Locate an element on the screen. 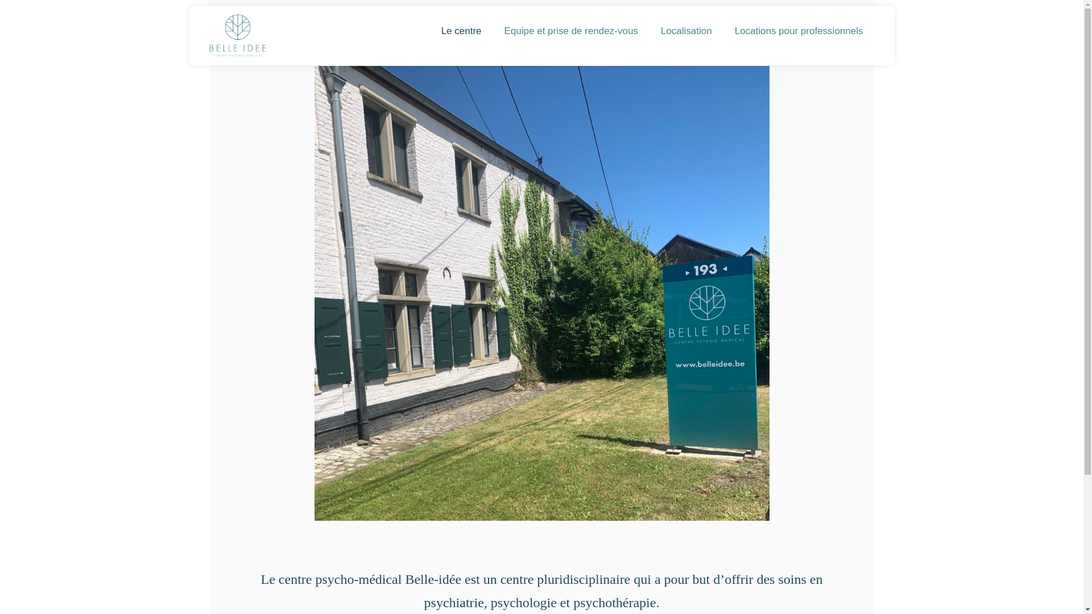 This screenshot has height=614, width=1092. Localisation is located at coordinates (686, 31).